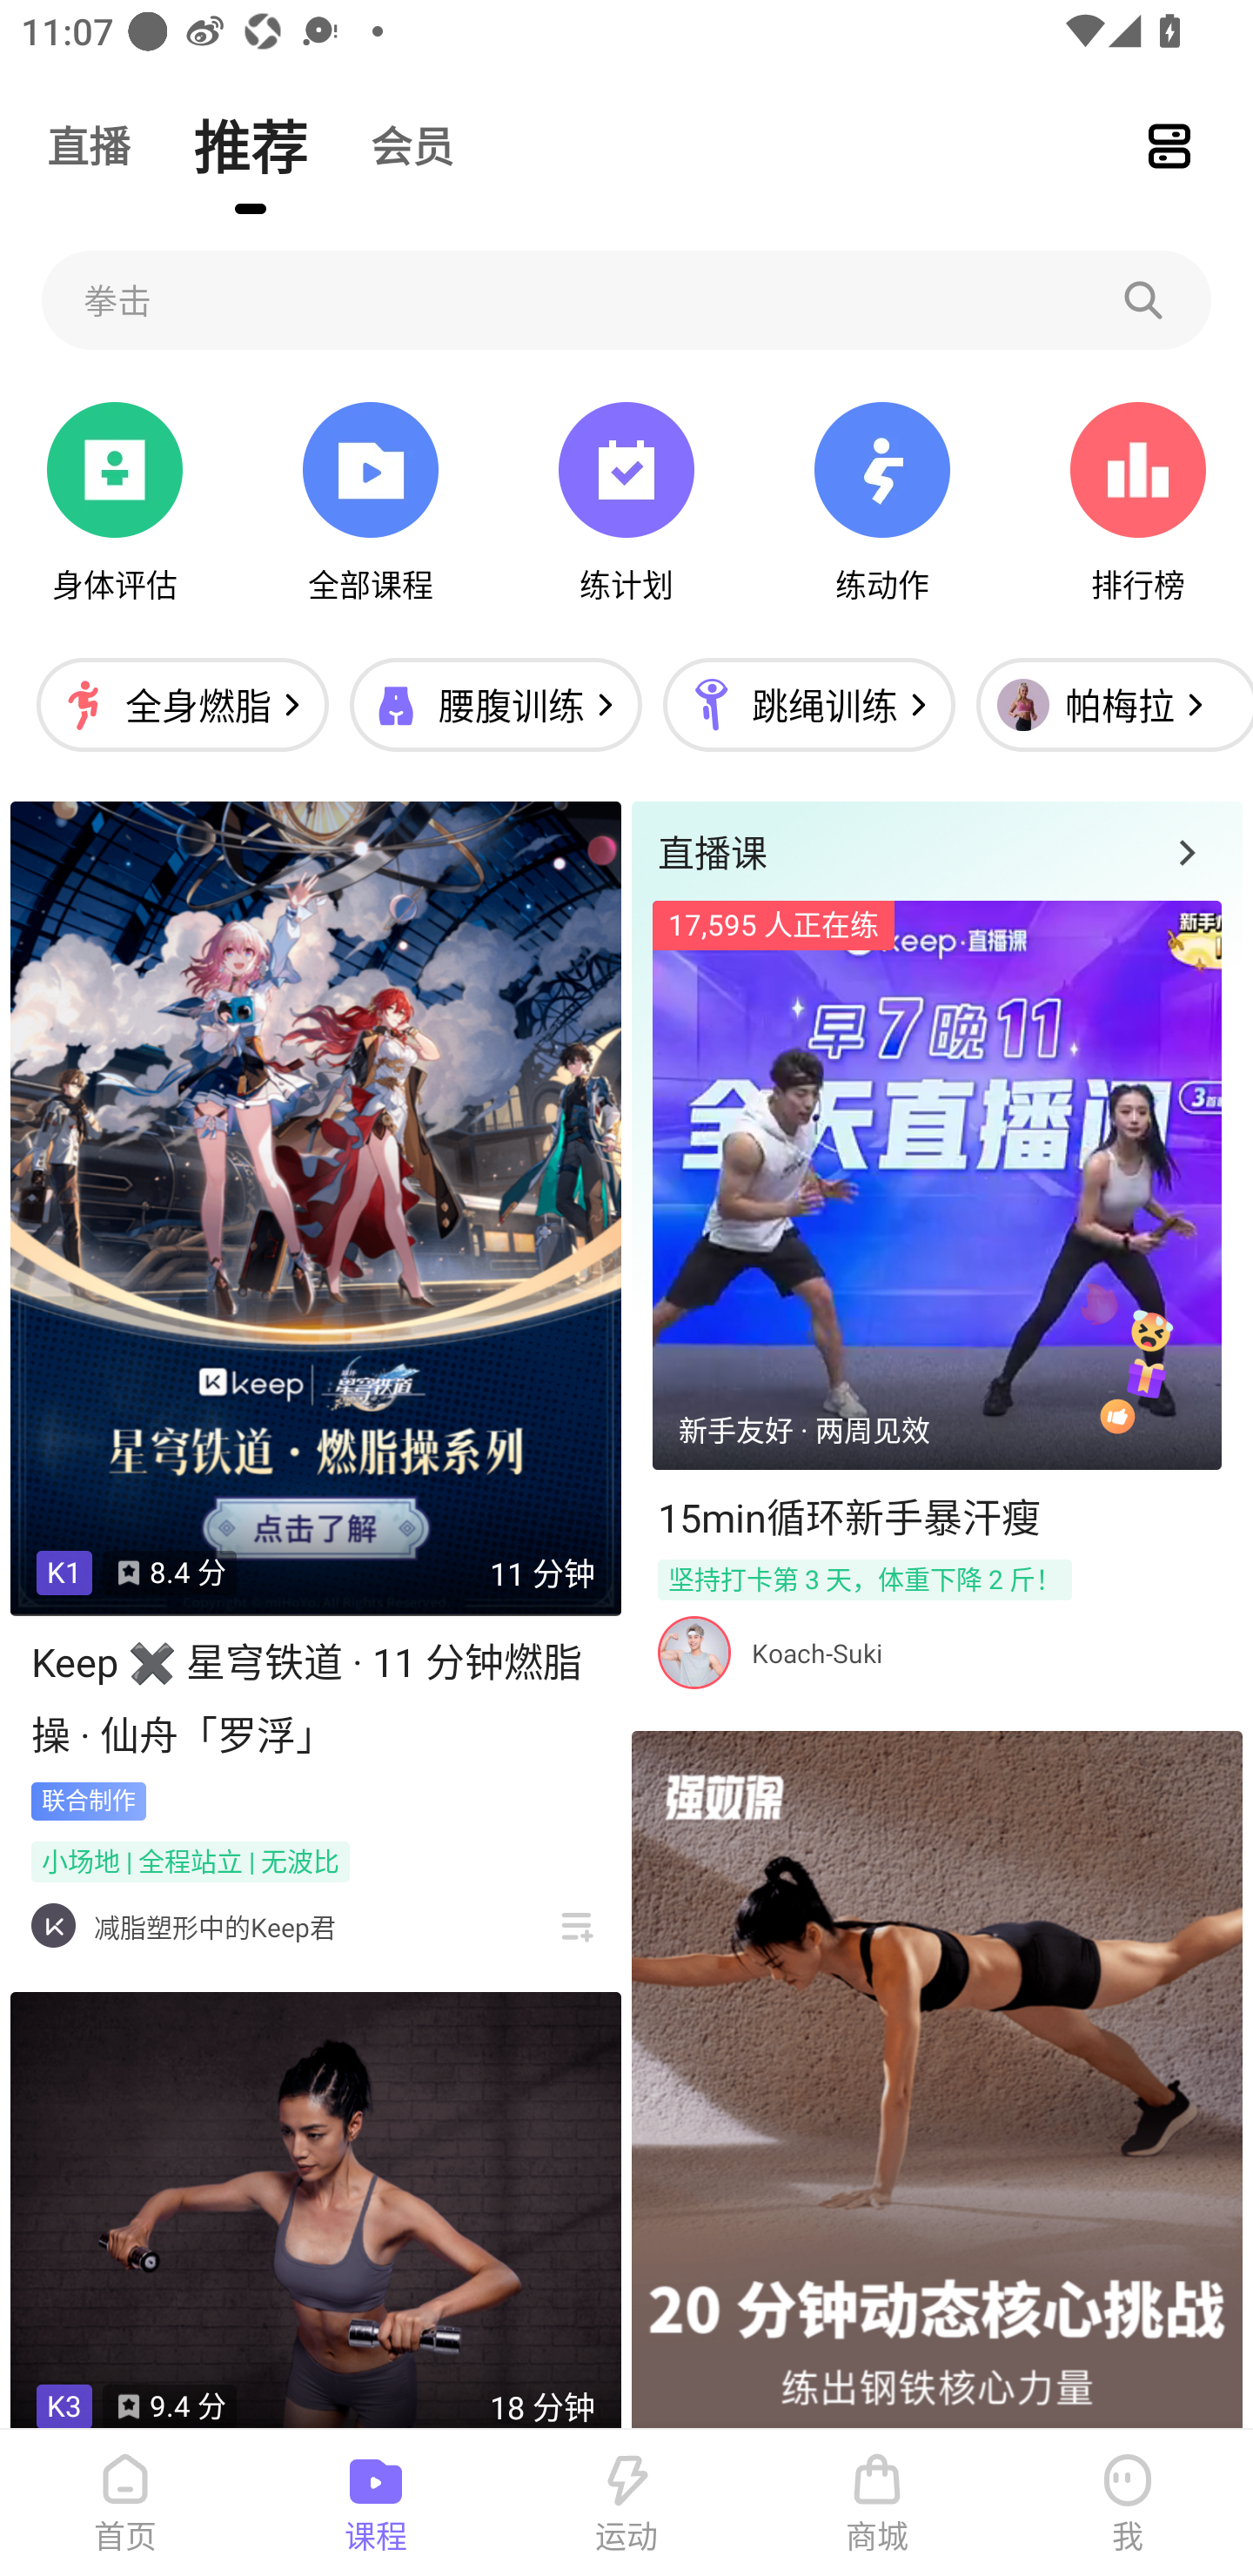  Describe the element at coordinates (115, 503) in the screenshot. I see `身体评估` at that location.